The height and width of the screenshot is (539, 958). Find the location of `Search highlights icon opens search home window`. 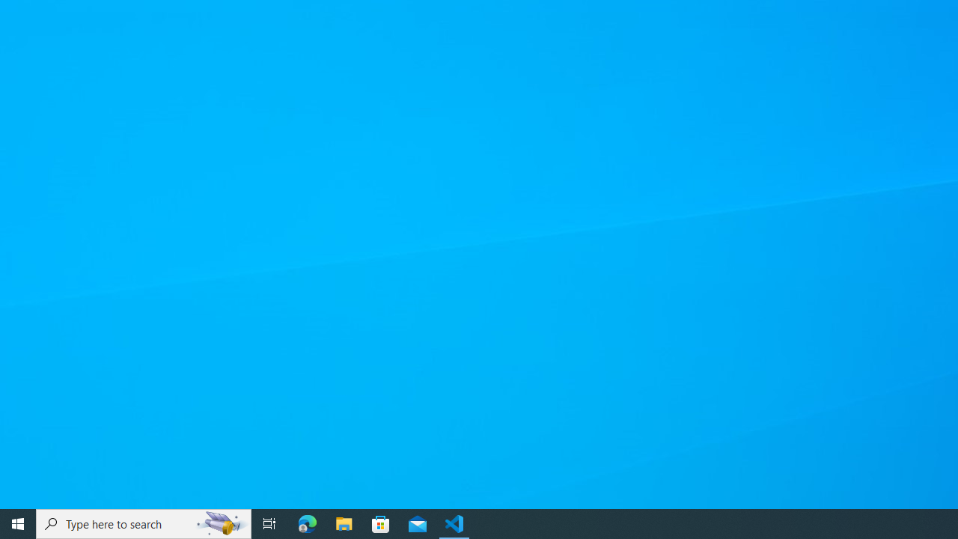

Search highlights icon opens search home window is located at coordinates (222, 524).